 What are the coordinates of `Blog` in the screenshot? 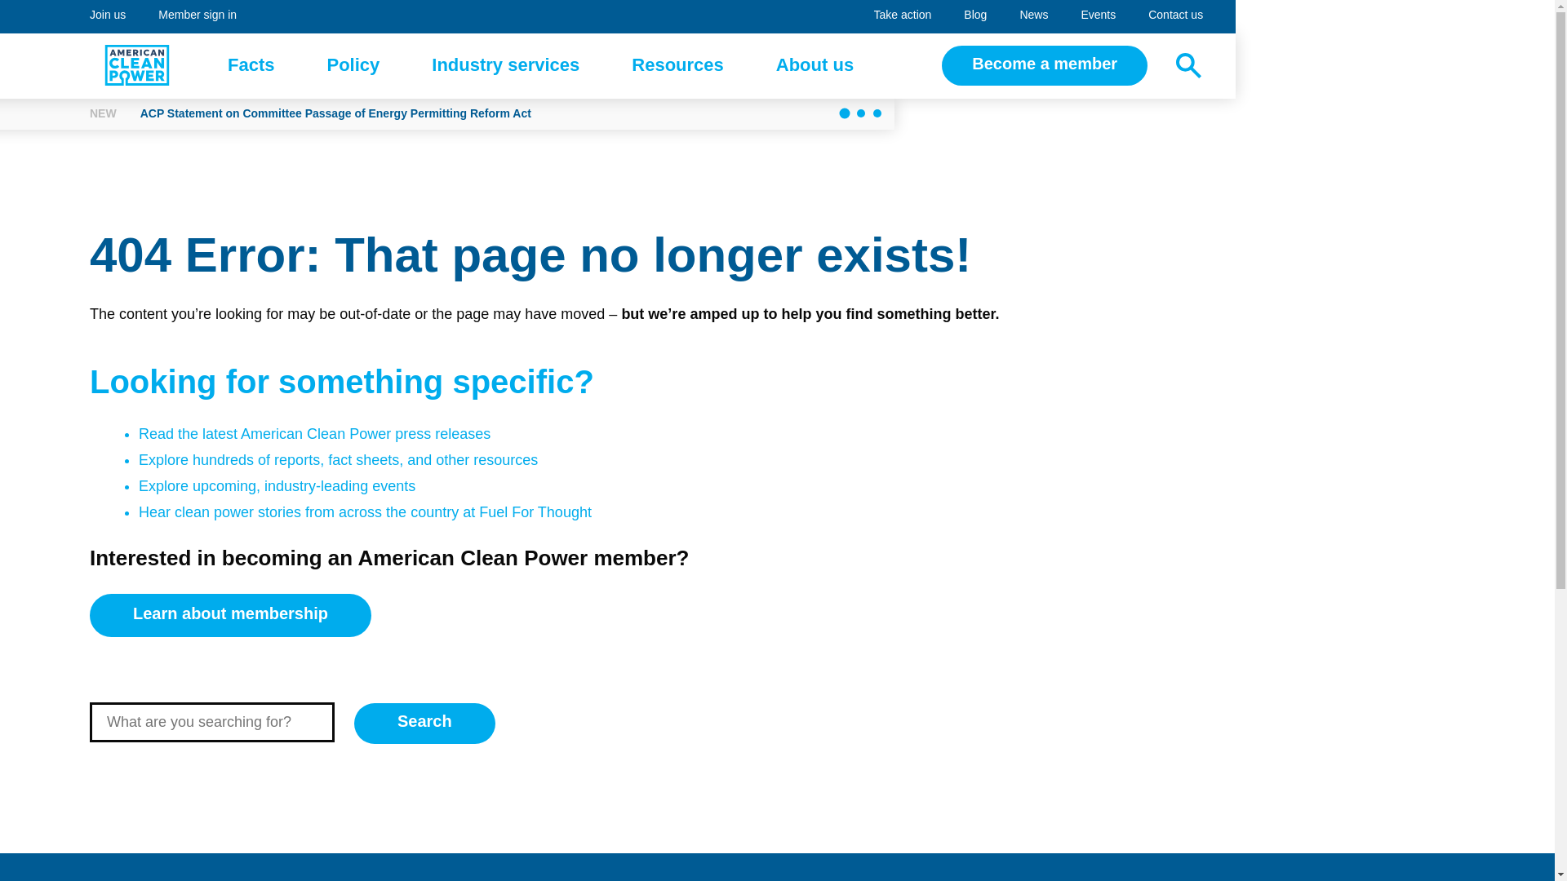 It's located at (974, 16).